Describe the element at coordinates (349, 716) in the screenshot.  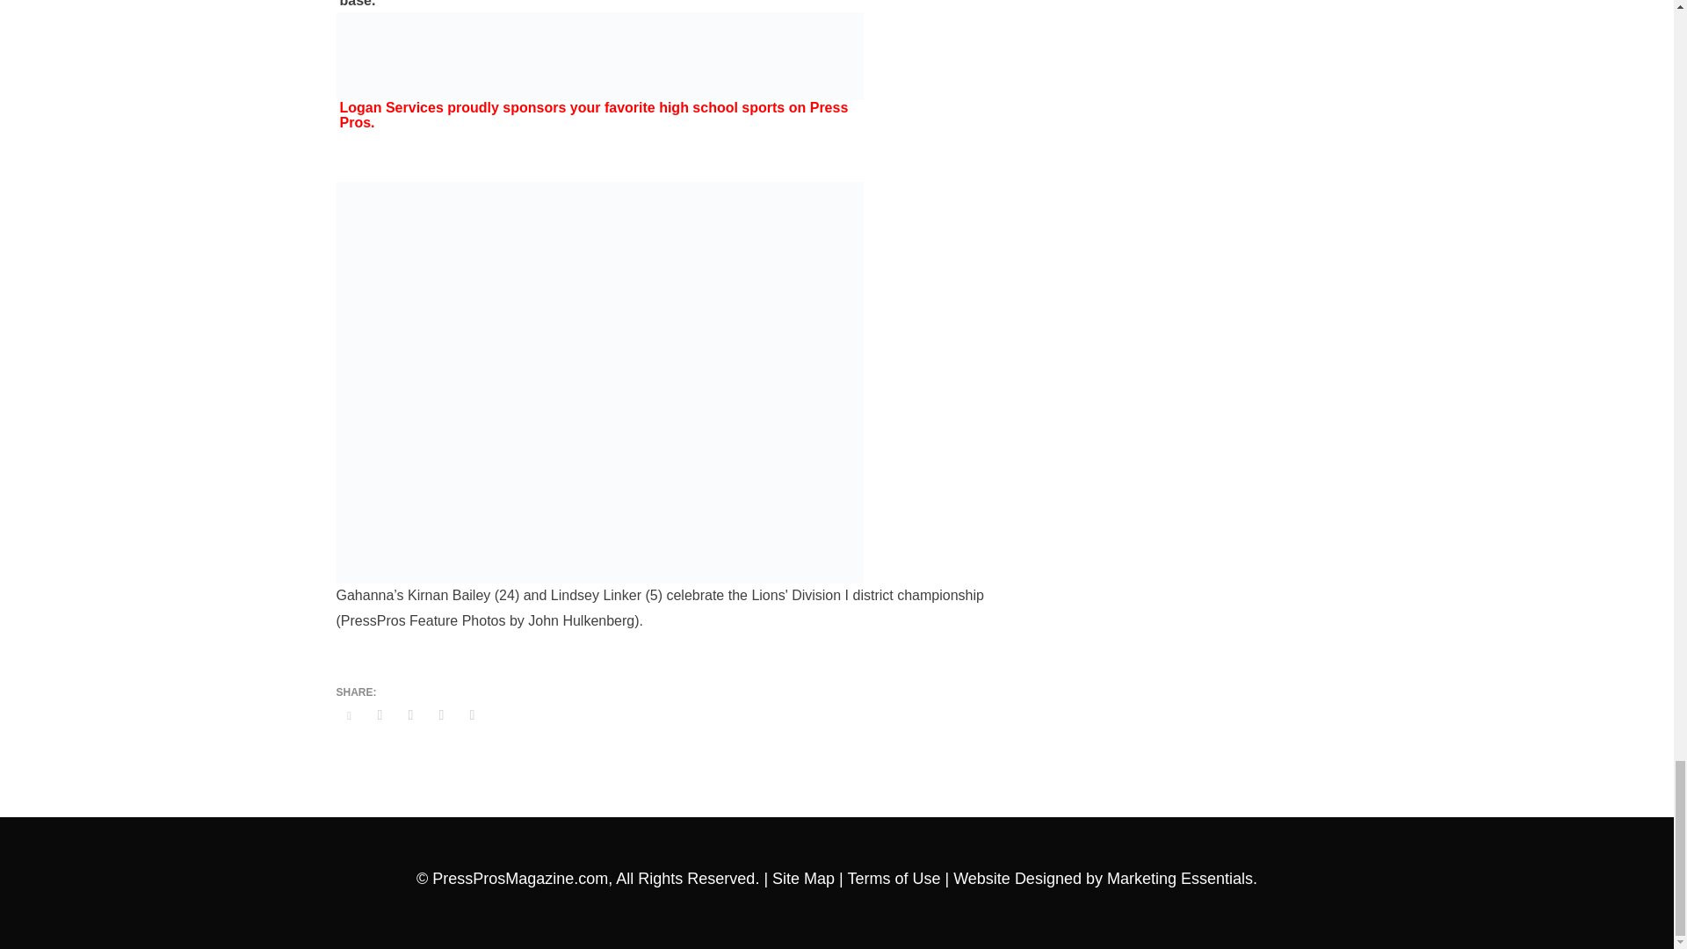
I see `SHARE ON TWITTER` at that location.